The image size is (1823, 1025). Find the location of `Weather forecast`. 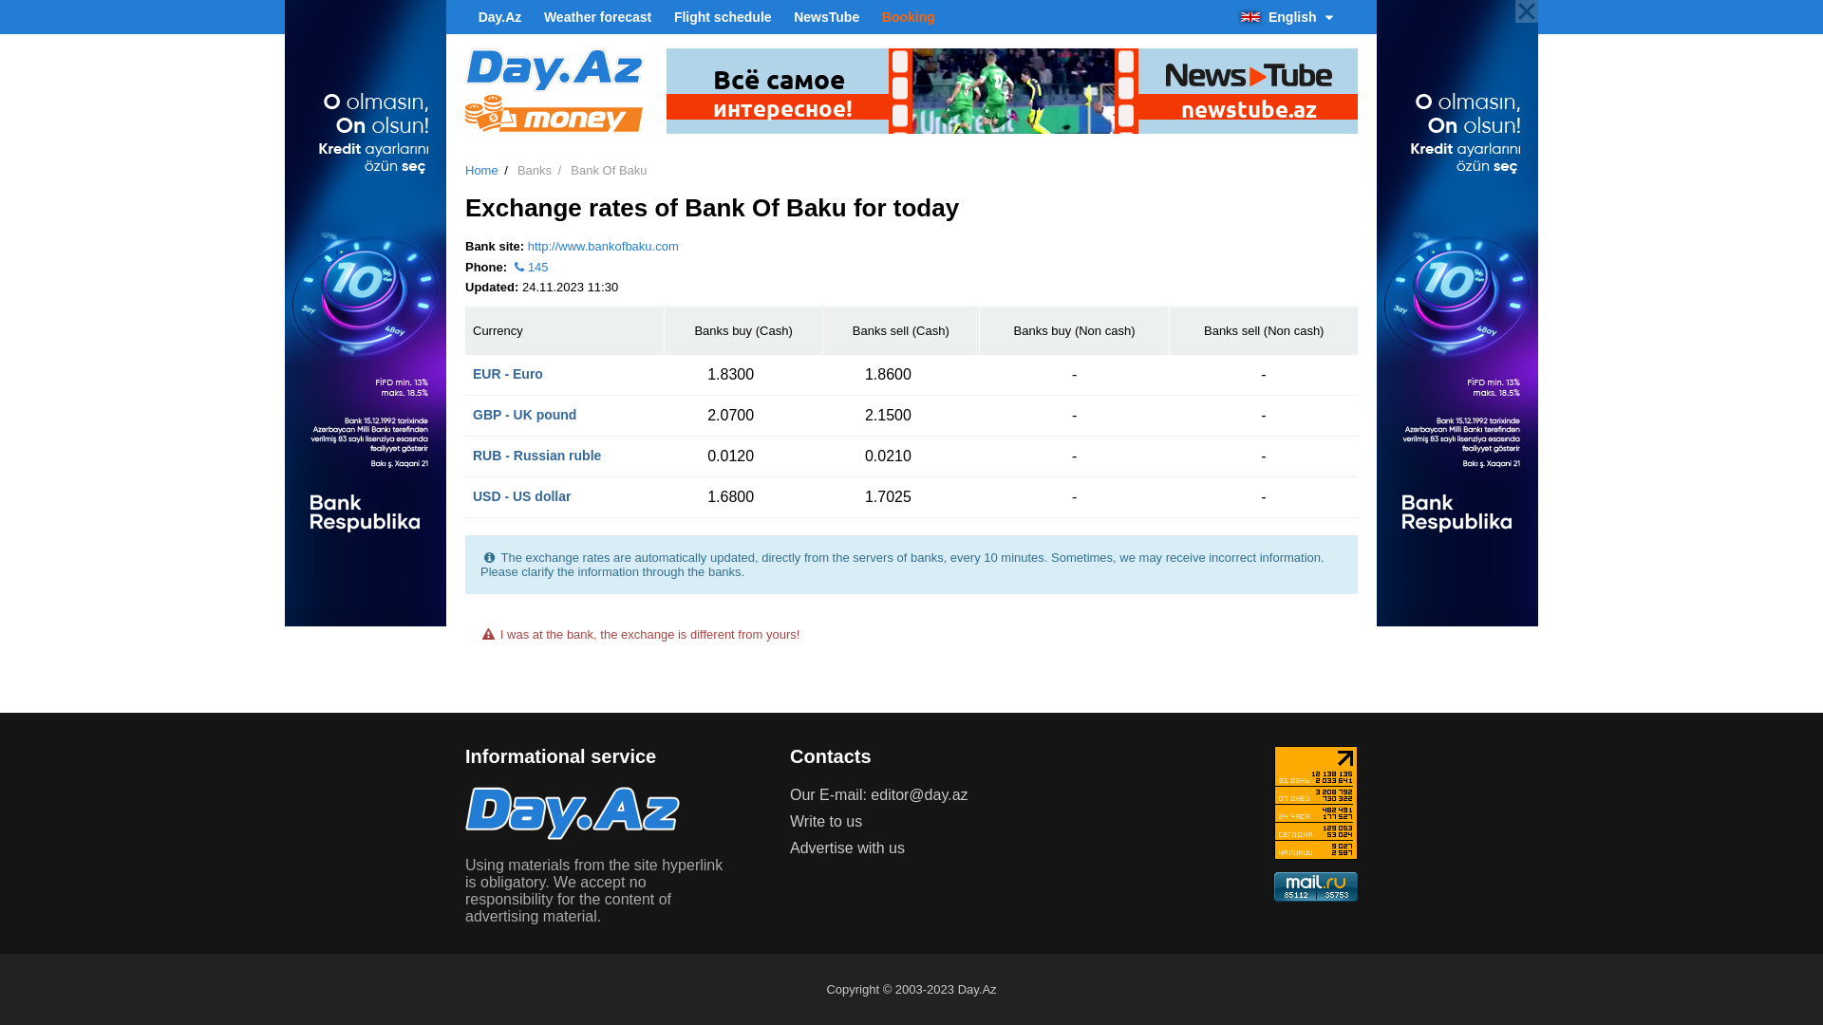

Weather forecast is located at coordinates (598, 17).